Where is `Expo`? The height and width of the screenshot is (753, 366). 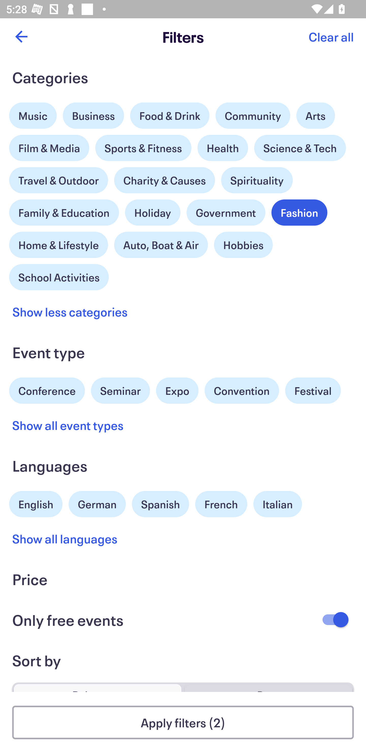 Expo is located at coordinates (177, 391).